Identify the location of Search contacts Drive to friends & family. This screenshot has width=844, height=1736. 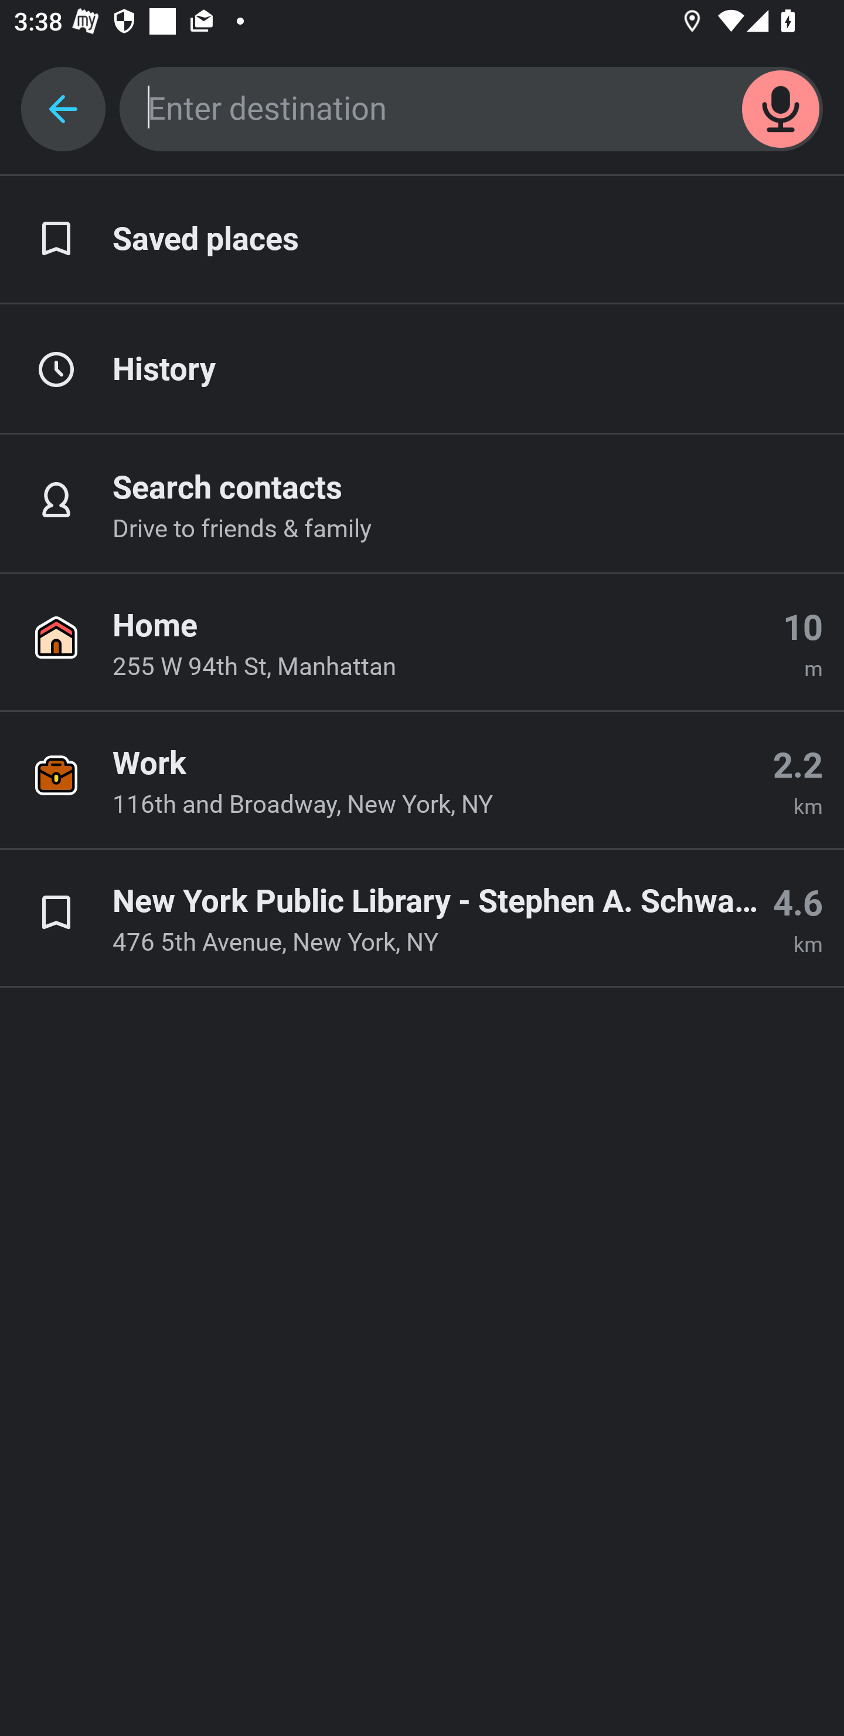
(422, 504).